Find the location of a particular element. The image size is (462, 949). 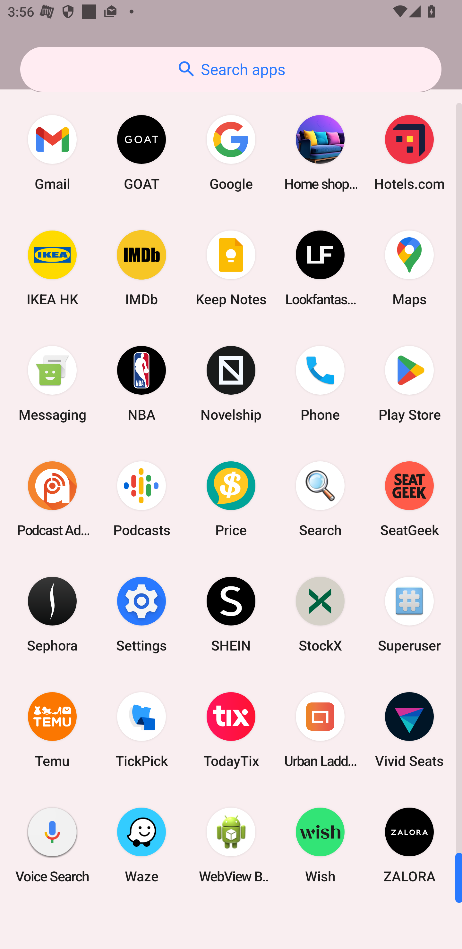

NBA is located at coordinates (141, 383).